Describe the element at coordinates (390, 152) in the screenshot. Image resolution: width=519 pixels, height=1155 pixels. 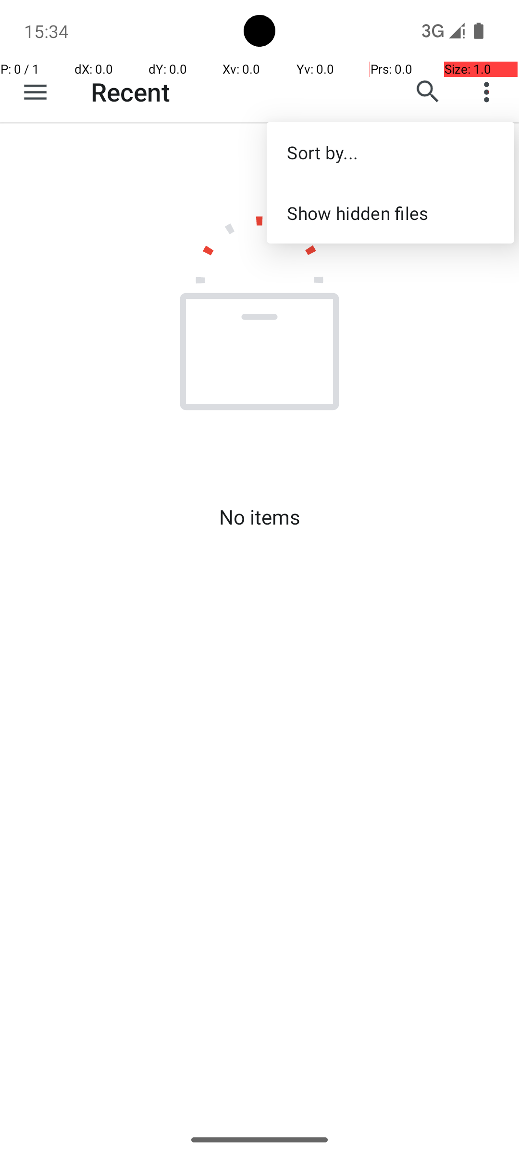
I see `Sort by...` at that location.